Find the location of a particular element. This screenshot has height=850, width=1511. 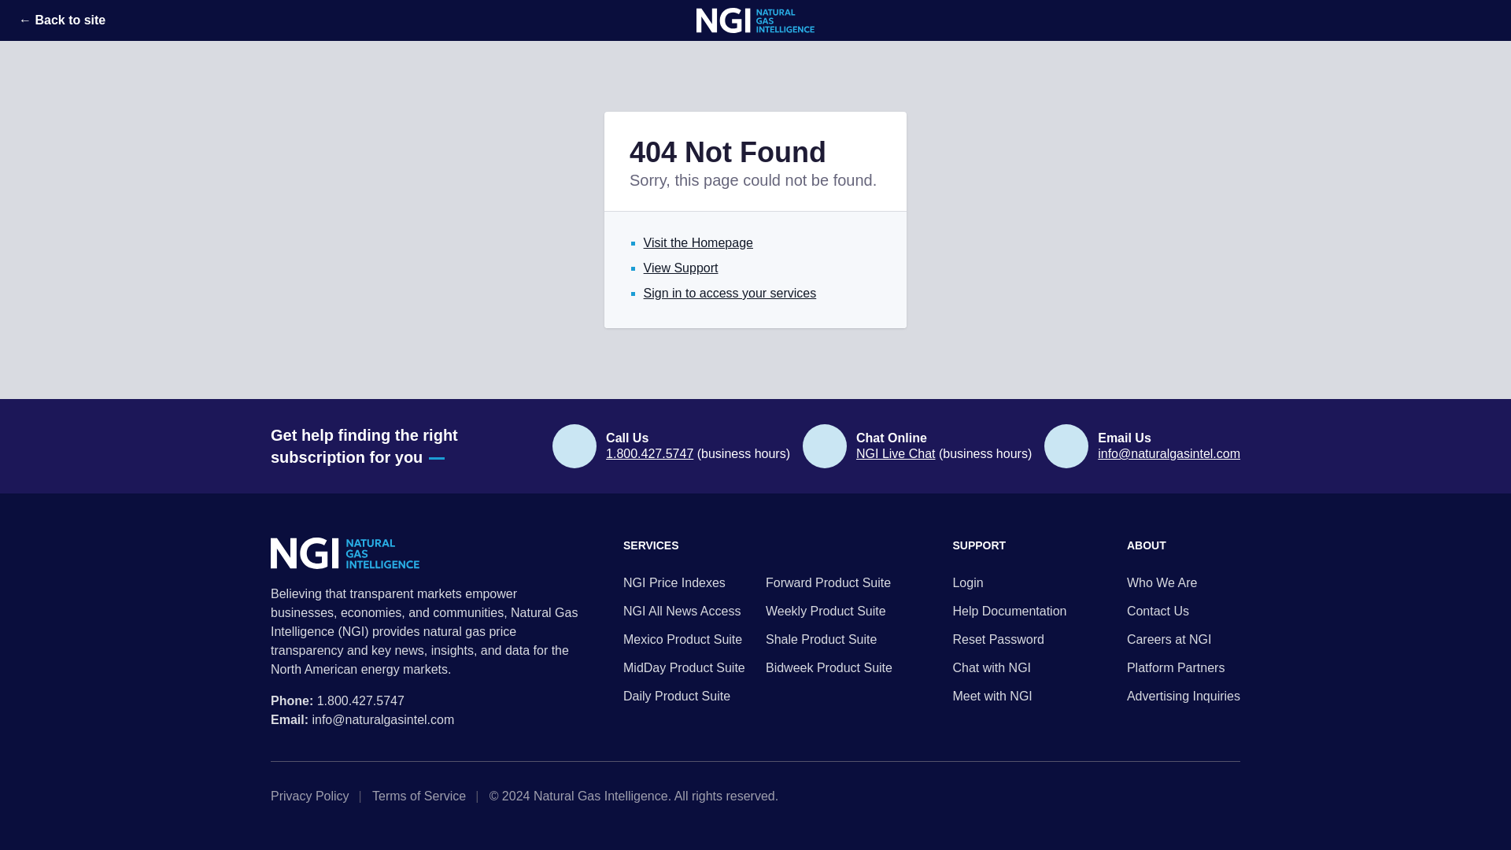

Sign in to access your services is located at coordinates (730, 293).